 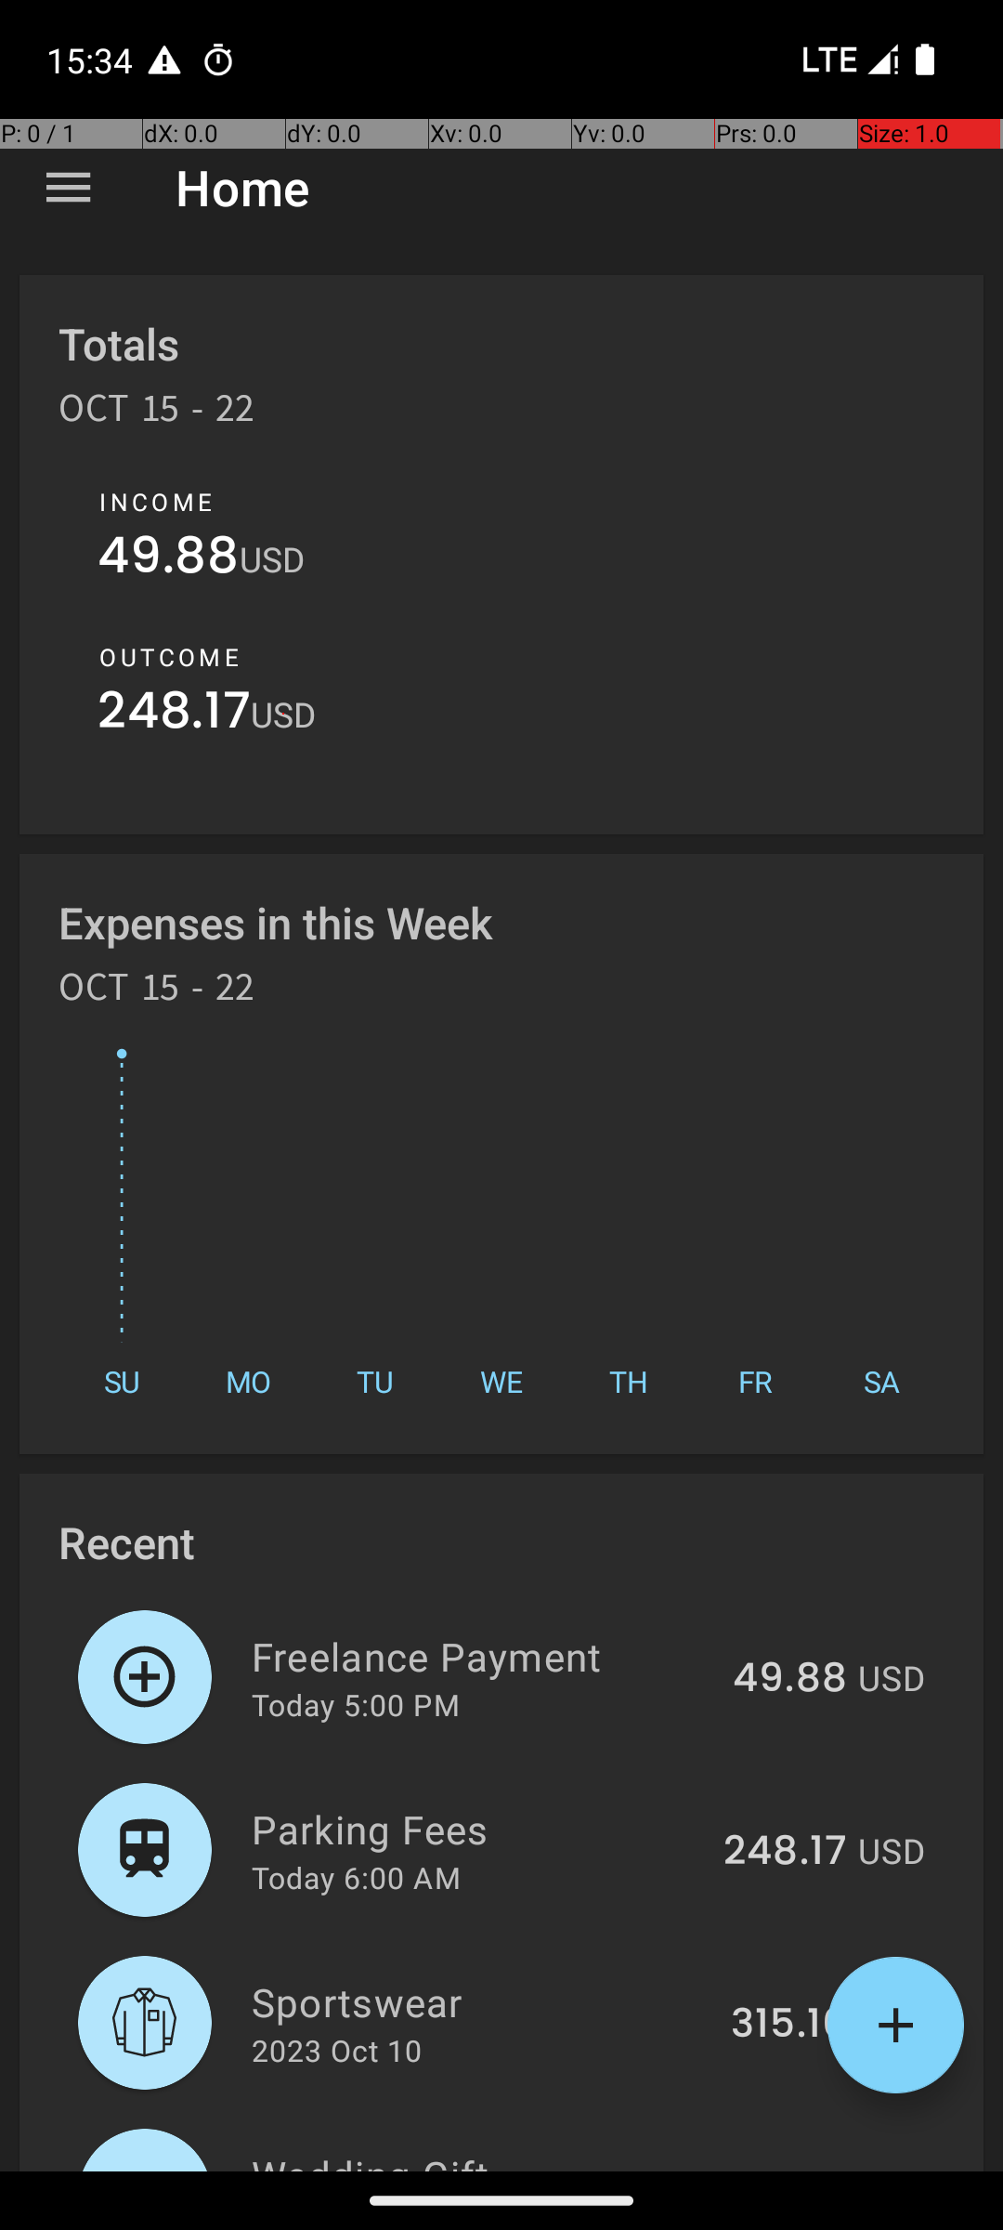 What do you see at coordinates (336, 2050) in the screenshot?
I see `2023 Oct 10` at bounding box center [336, 2050].